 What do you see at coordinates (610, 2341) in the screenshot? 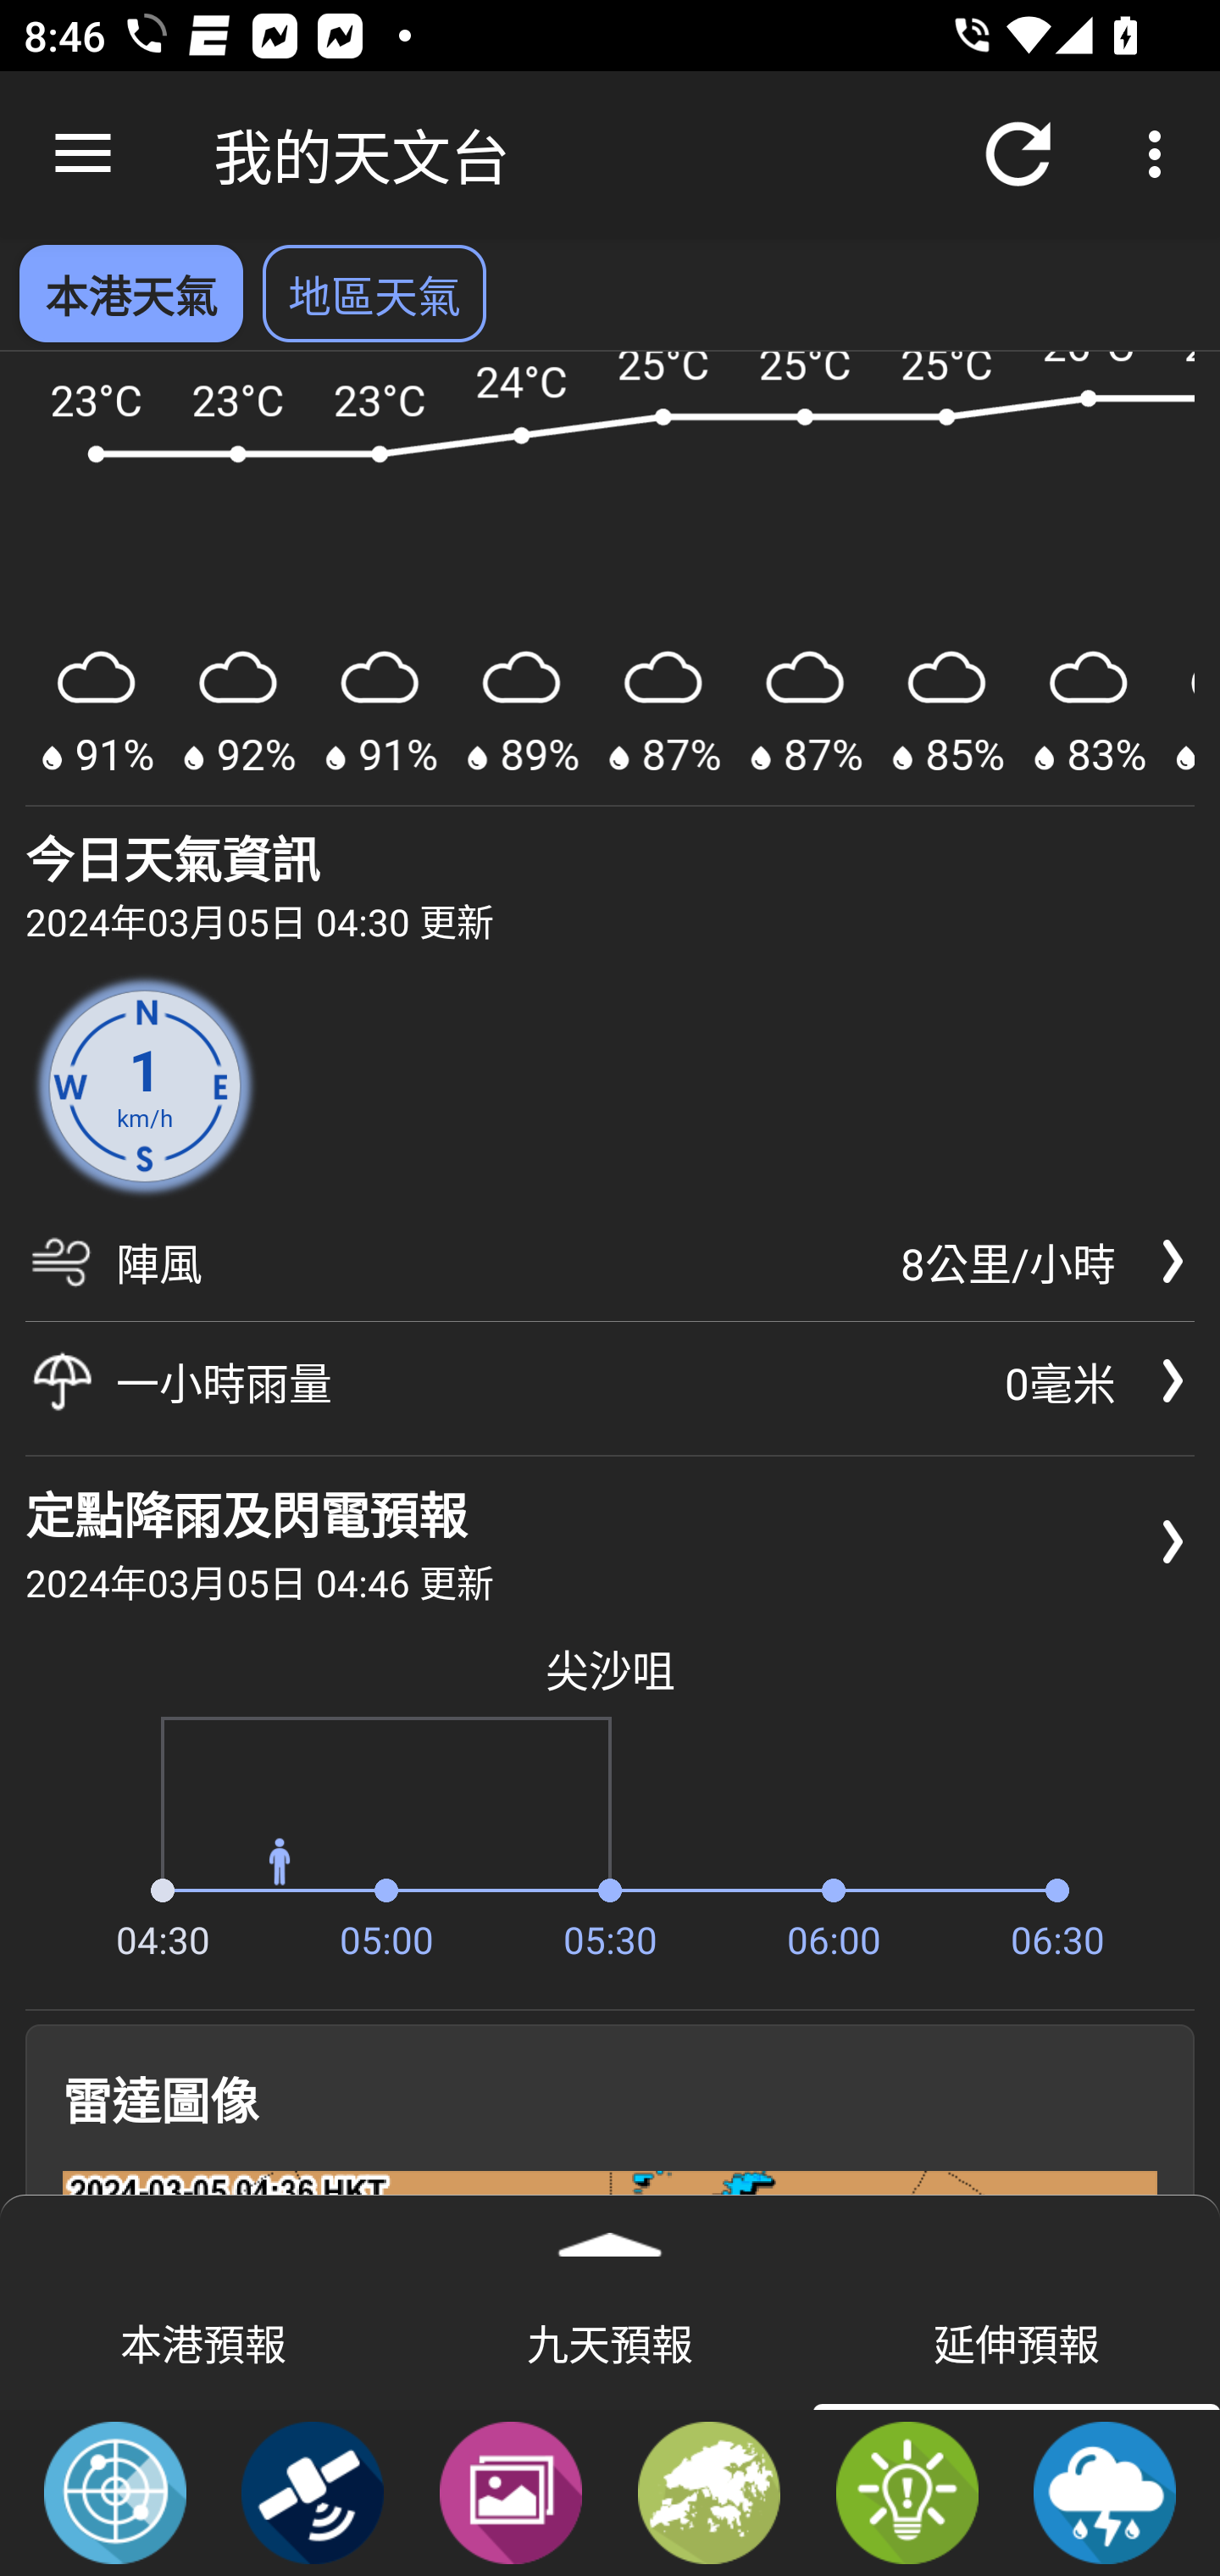
I see `九天預報` at bounding box center [610, 2341].